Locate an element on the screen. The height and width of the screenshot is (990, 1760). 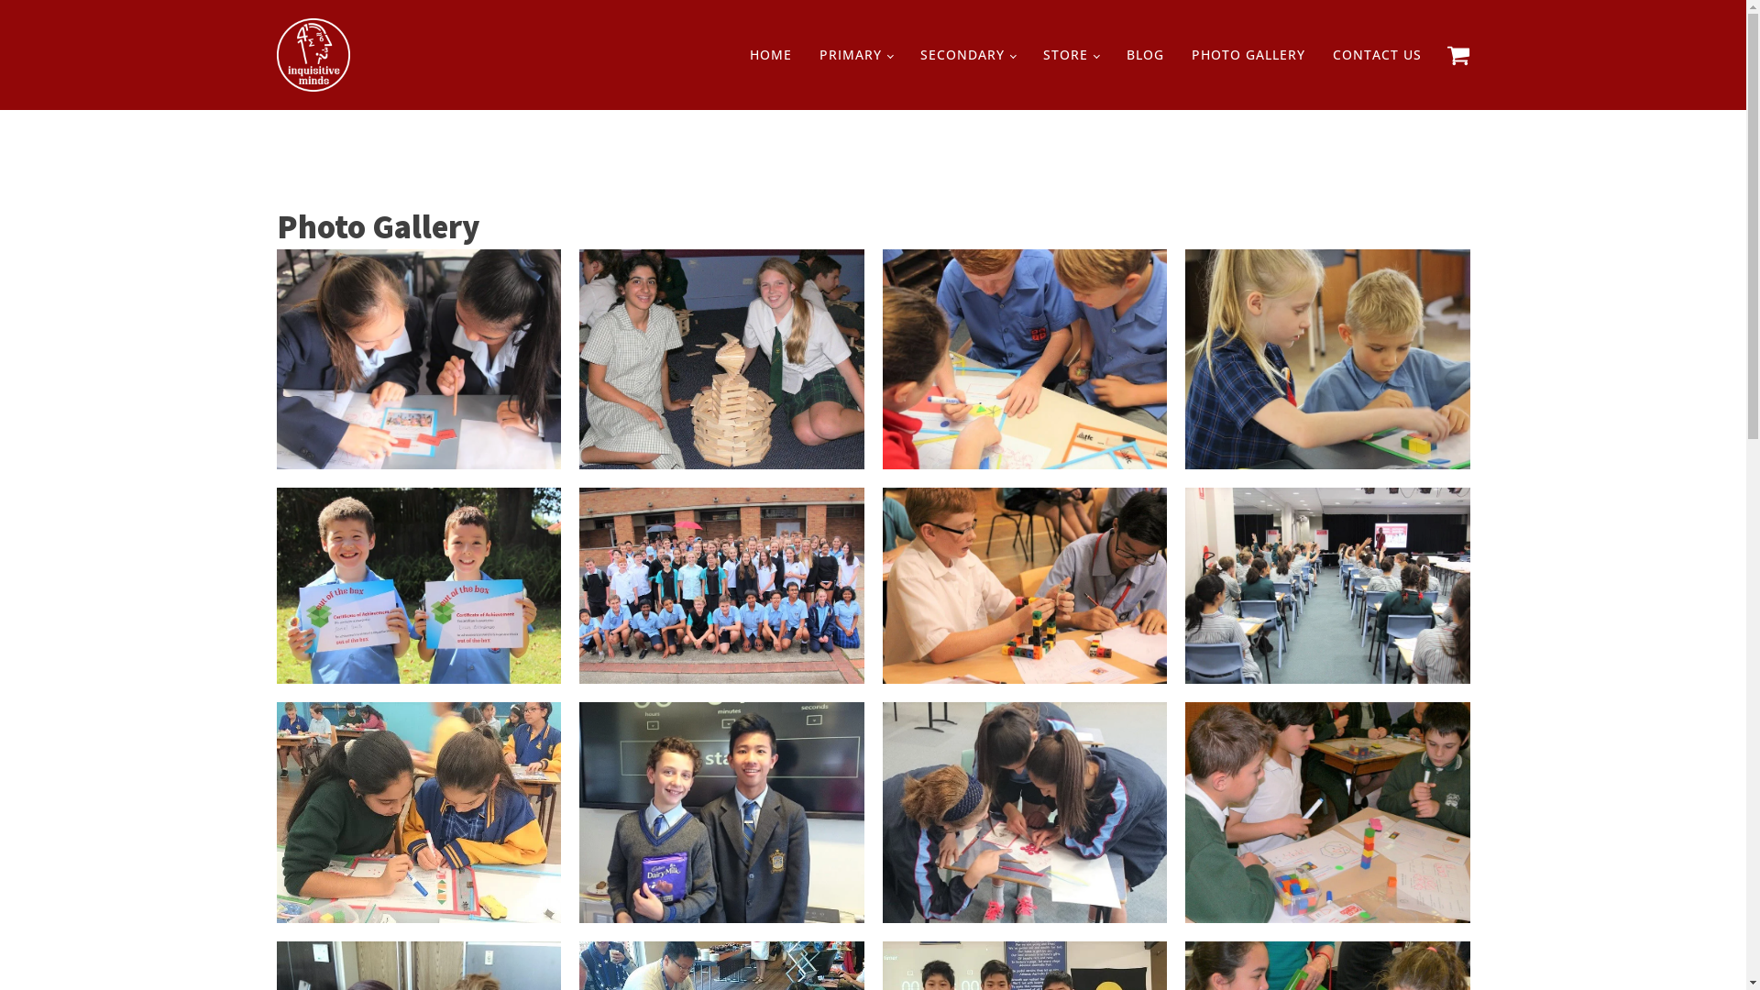
STORE is located at coordinates (1071, 55).